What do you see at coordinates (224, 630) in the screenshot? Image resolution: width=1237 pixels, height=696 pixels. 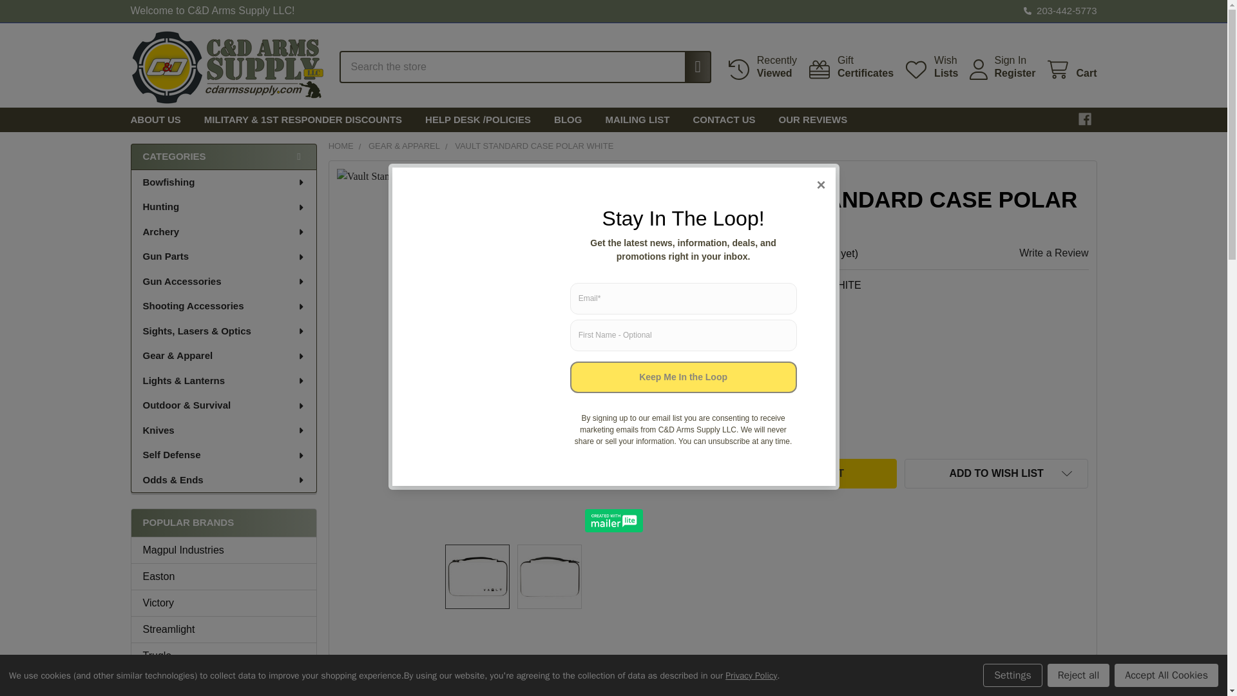 I see `Streamlight` at bounding box center [224, 630].